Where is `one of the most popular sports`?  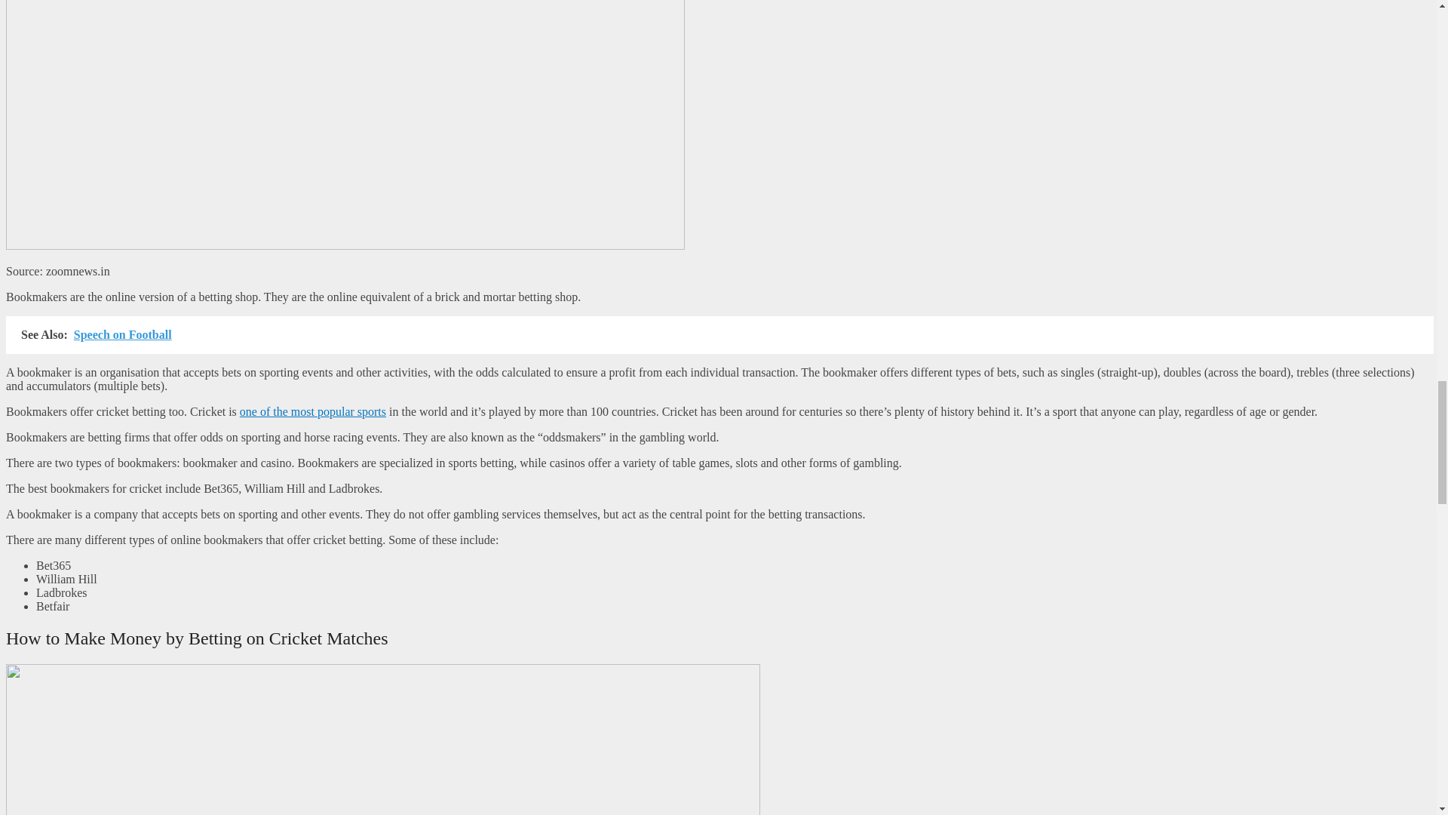
one of the most popular sports is located at coordinates (313, 411).